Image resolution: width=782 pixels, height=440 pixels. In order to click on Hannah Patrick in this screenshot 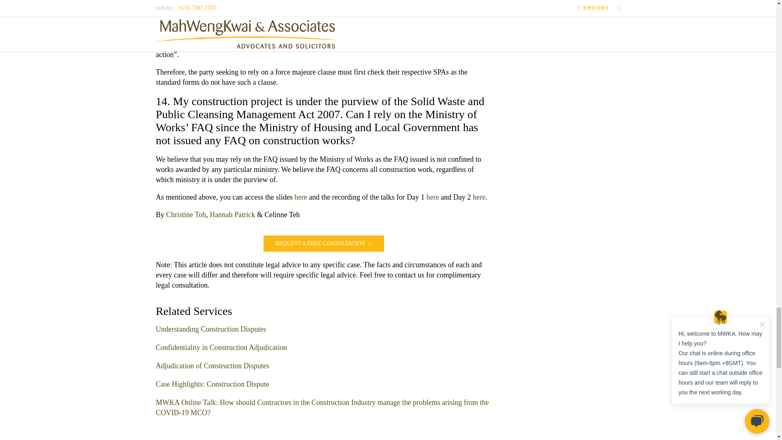, I will do `click(232, 214)`.